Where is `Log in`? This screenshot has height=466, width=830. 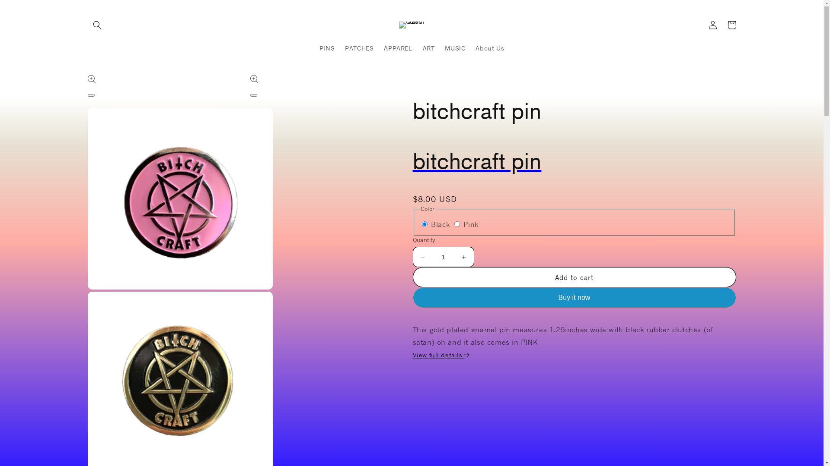
Log in is located at coordinates (712, 25).